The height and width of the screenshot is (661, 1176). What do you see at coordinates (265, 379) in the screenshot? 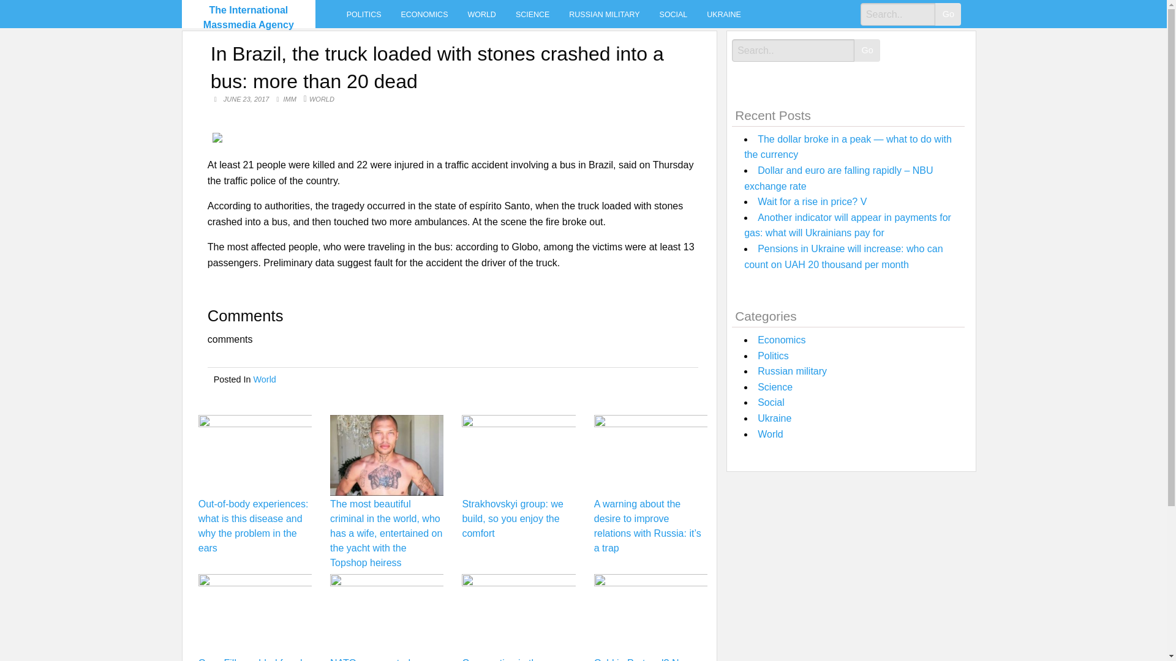
I see `World` at bounding box center [265, 379].